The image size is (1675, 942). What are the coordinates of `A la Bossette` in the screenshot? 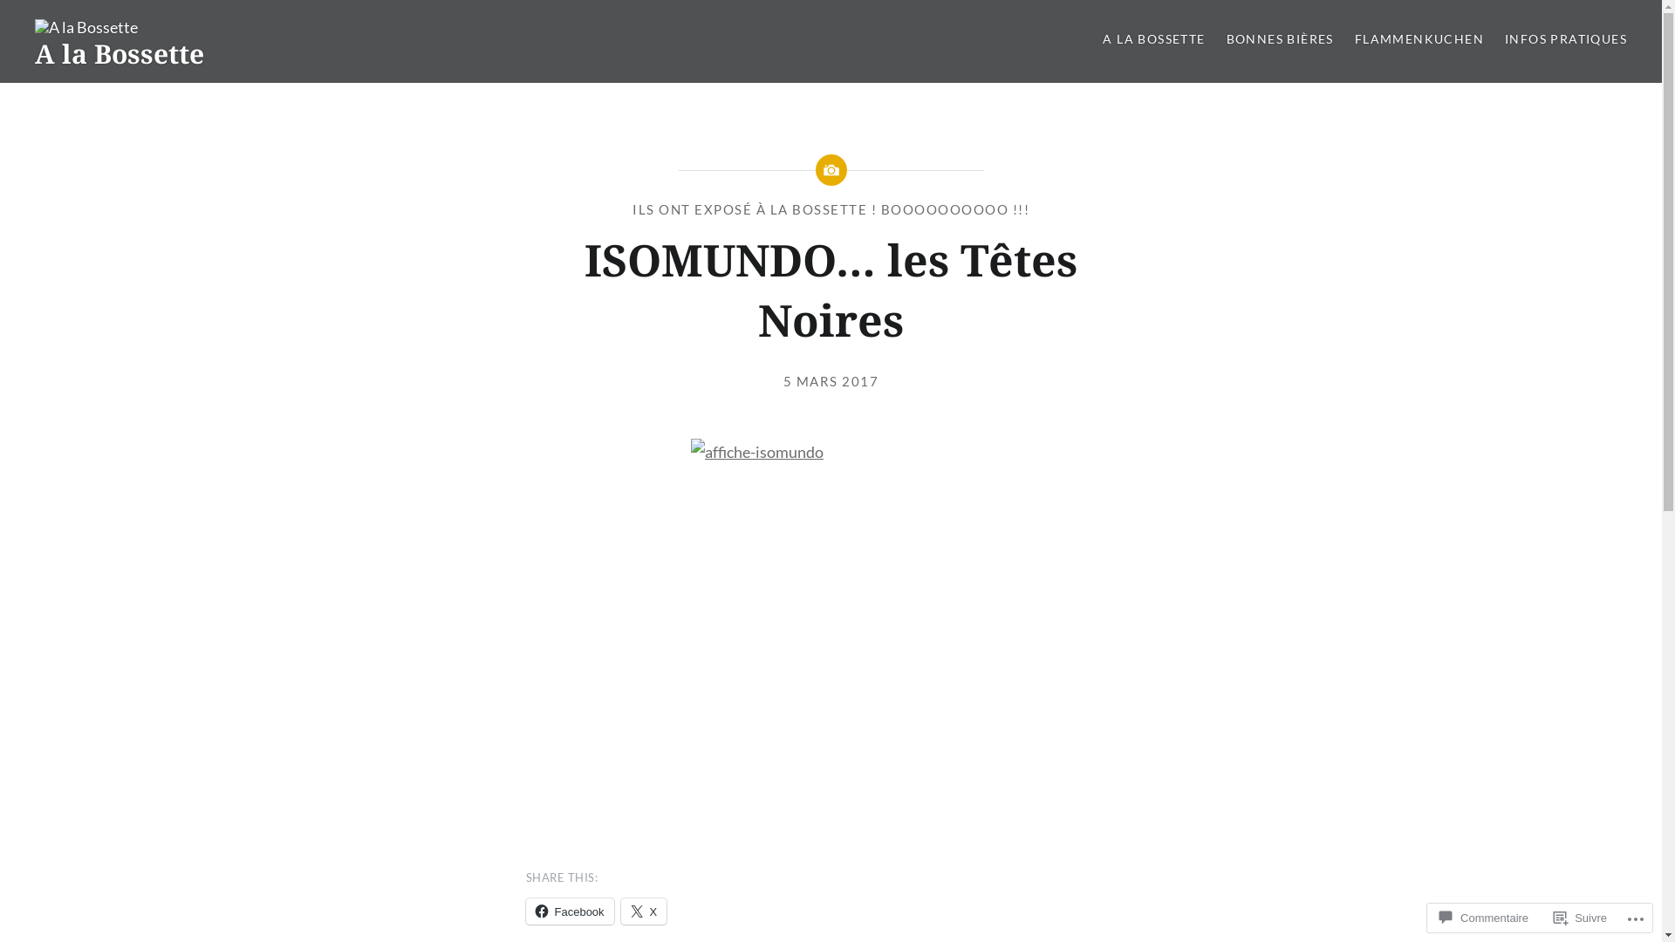 It's located at (120, 54).